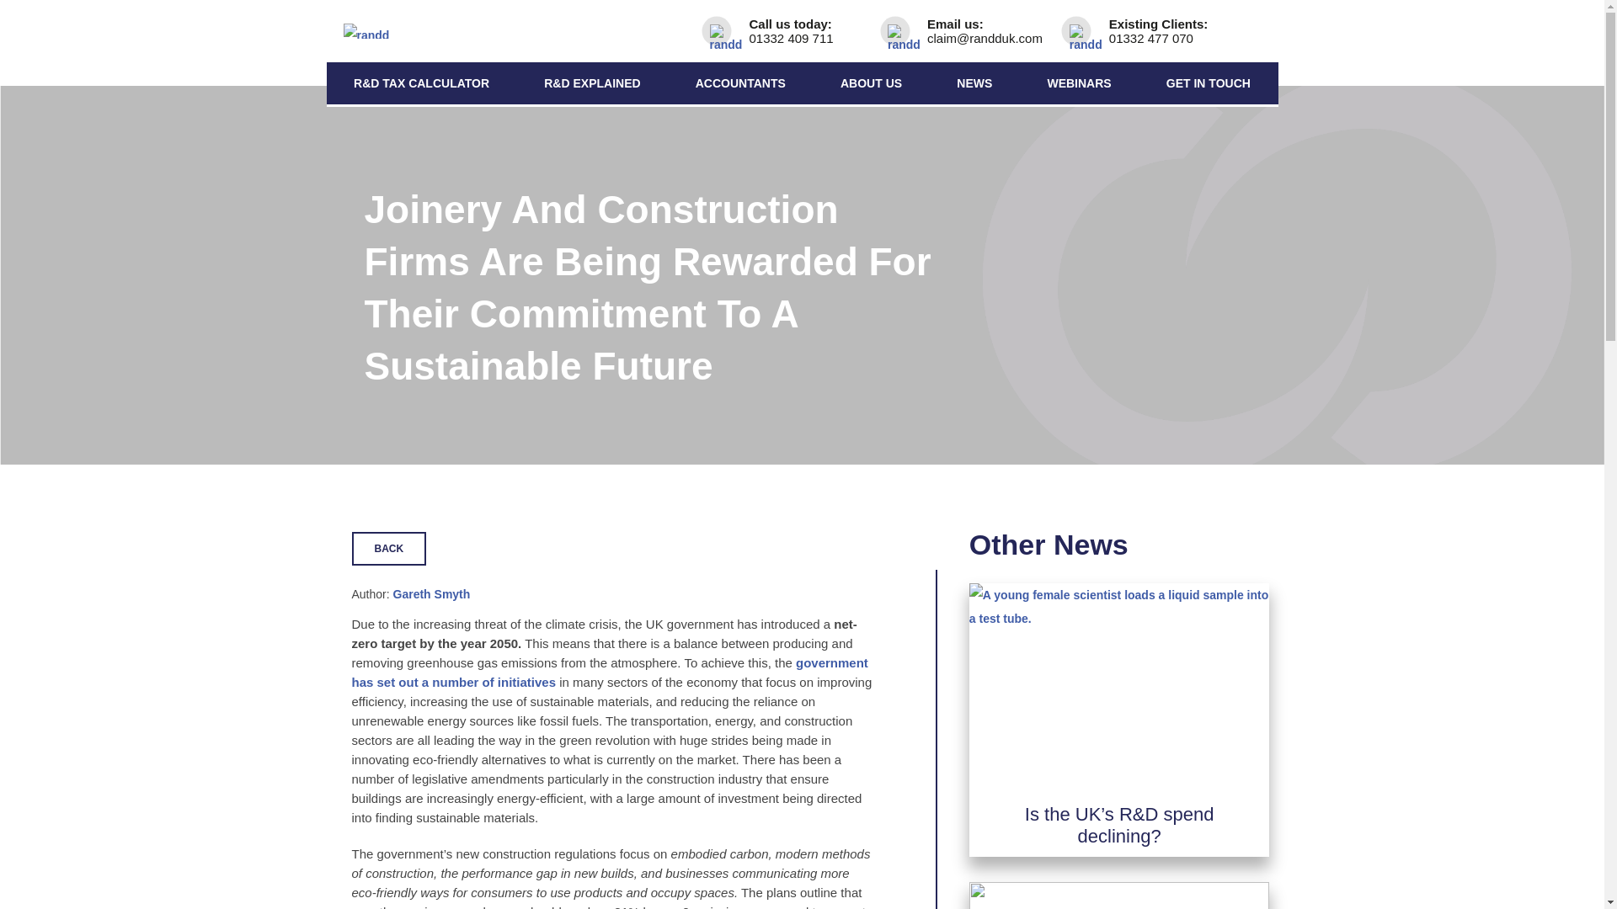 This screenshot has height=909, width=1617. What do you see at coordinates (789, 31) in the screenshot?
I see `Call us today: 01332 409 711` at bounding box center [789, 31].